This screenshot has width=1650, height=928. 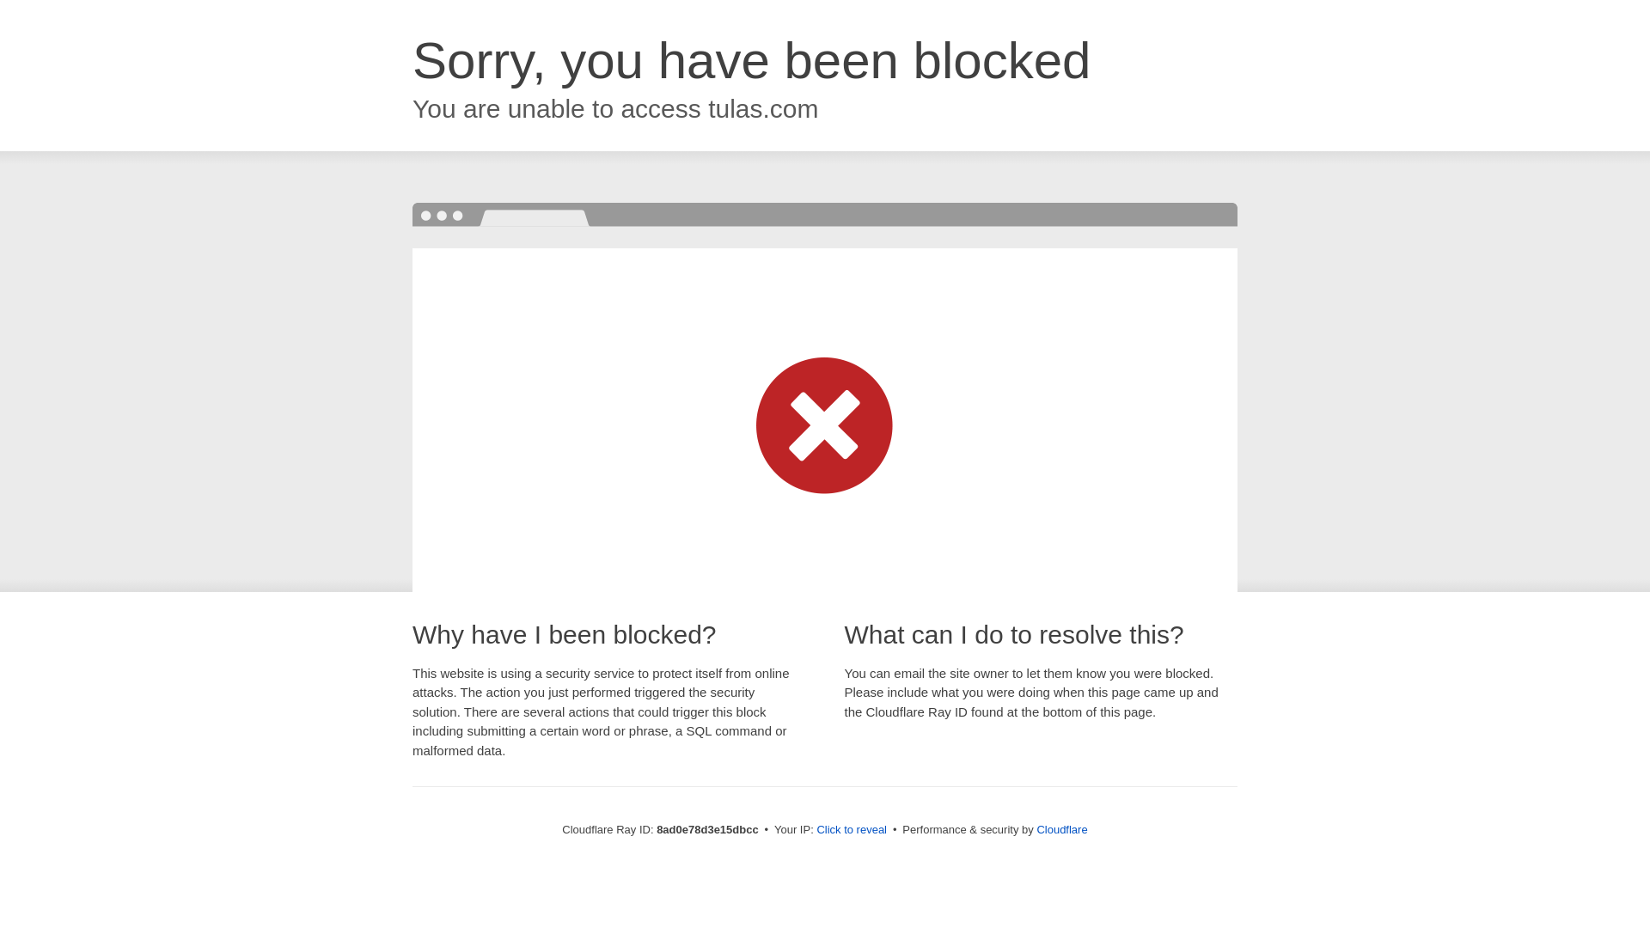 I want to click on Cloudflare, so click(x=1061, y=829).